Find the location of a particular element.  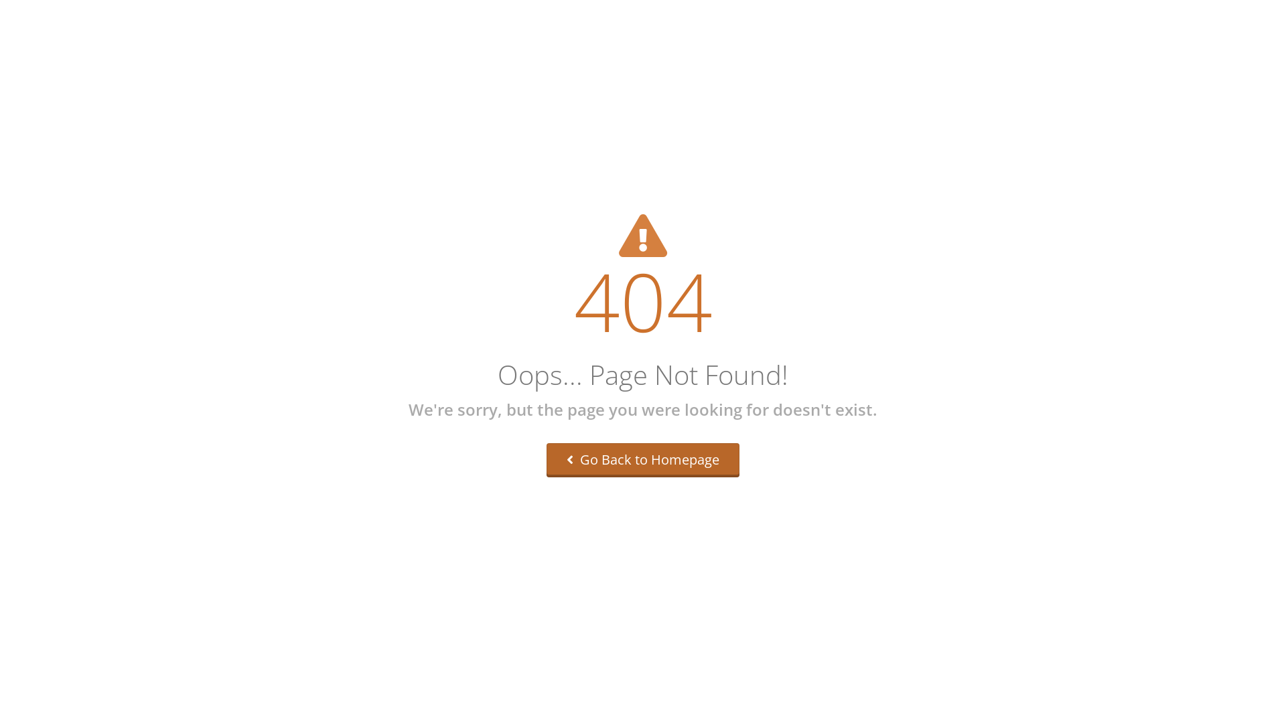

Go Back to Homepage is located at coordinates (643, 461).